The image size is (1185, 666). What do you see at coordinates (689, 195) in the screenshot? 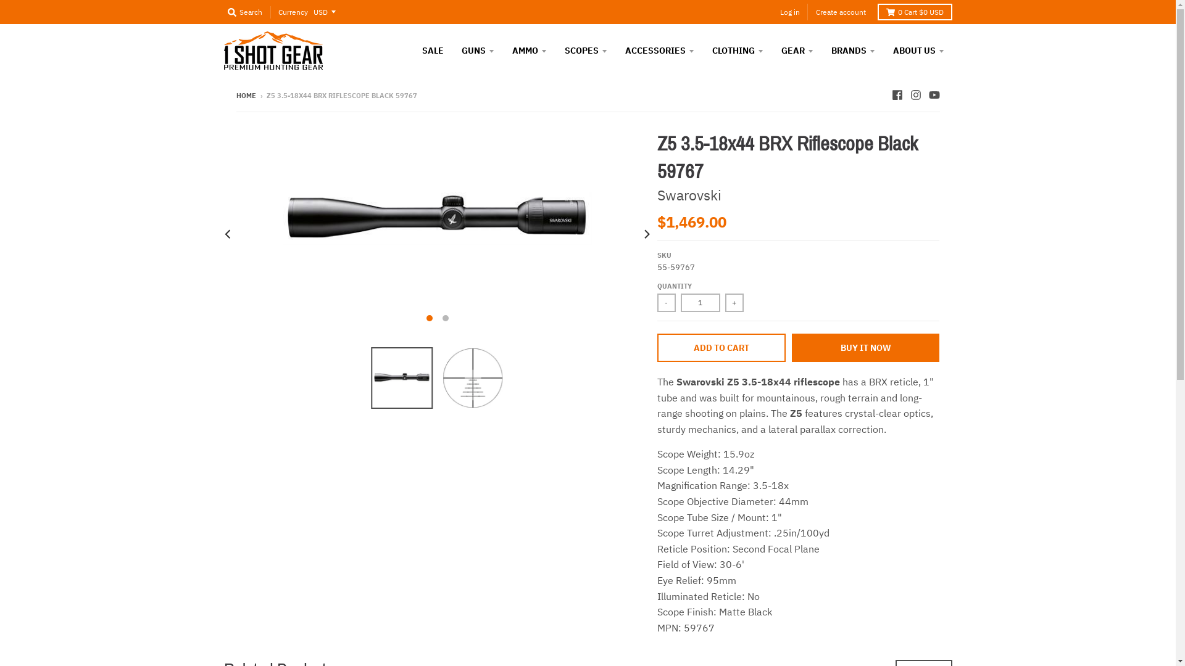
I see `Swarovski` at bounding box center [689, 195].